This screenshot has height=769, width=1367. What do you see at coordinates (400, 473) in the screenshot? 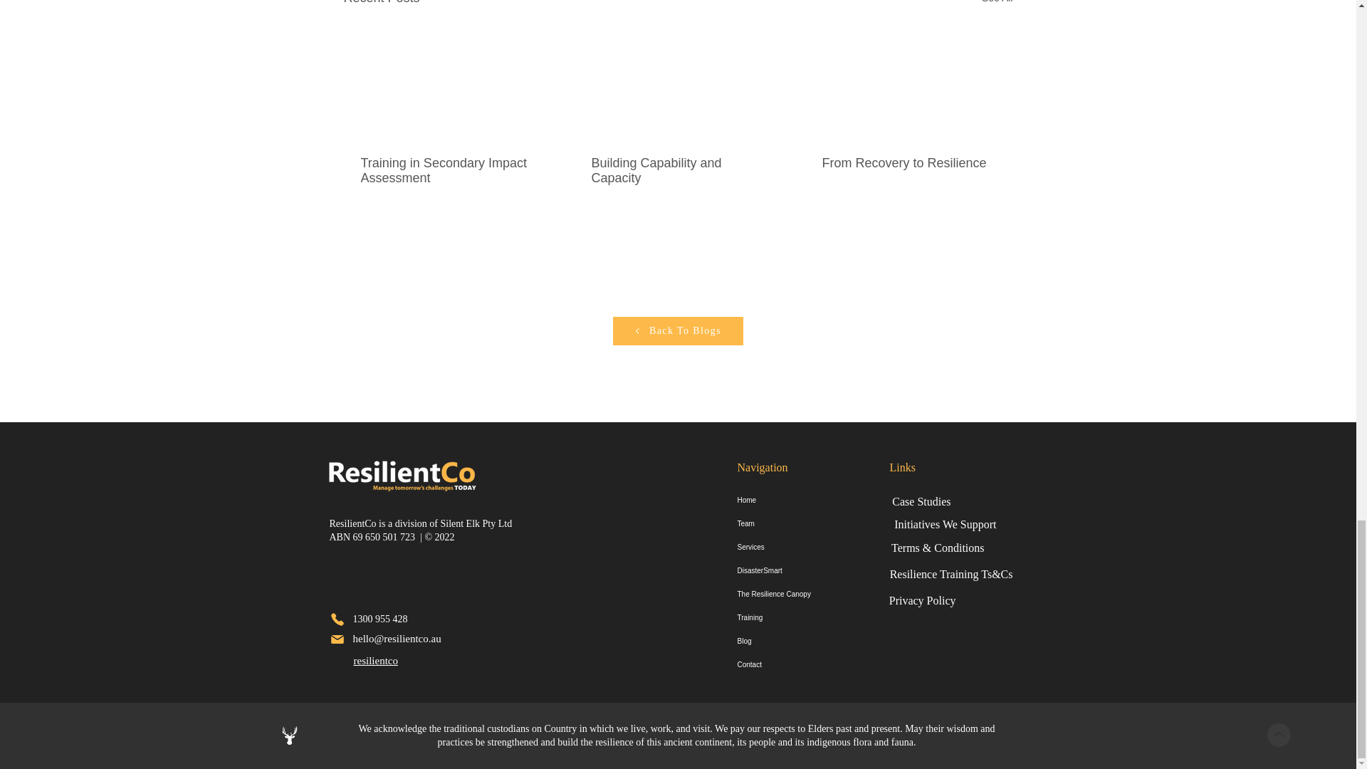
I see `Original on Transparent.png` at bounding box center [400, 473].